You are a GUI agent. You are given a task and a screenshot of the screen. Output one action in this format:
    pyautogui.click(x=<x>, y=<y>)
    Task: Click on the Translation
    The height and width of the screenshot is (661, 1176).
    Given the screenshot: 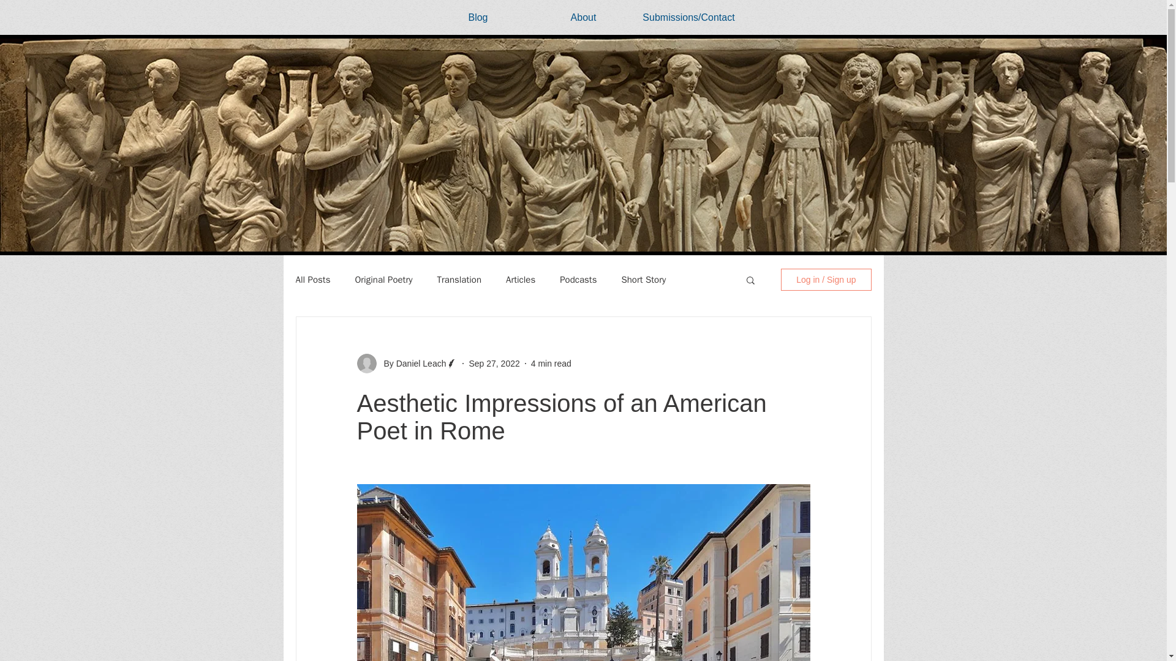 What is the action you would take?
    pyautogui.click(x=459, y=280)
    